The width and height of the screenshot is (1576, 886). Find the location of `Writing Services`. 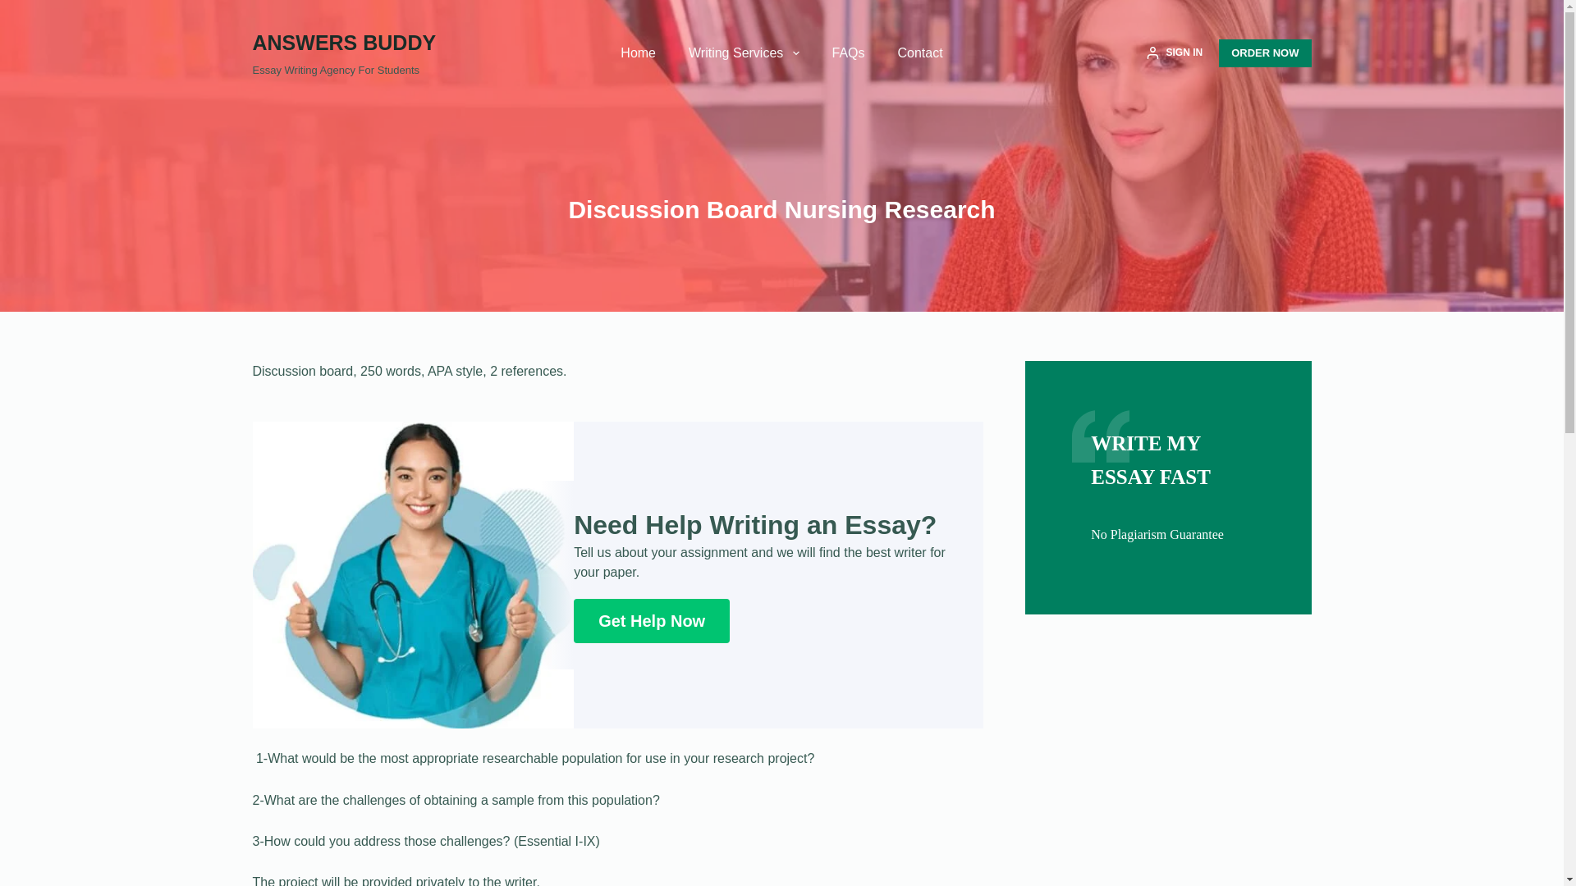

Writing Services is located at coordinates (744, 53).